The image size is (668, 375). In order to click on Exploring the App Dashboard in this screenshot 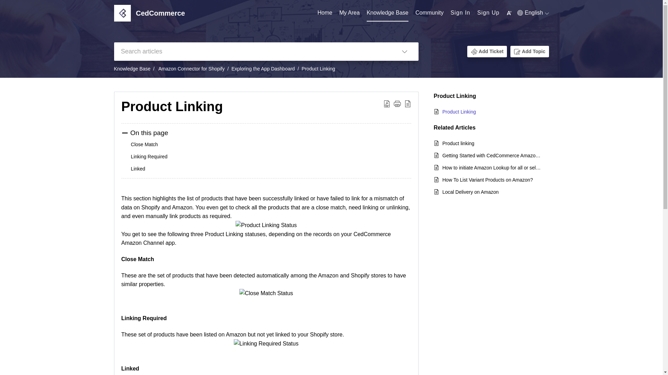, I will do `click(263, 69)`.